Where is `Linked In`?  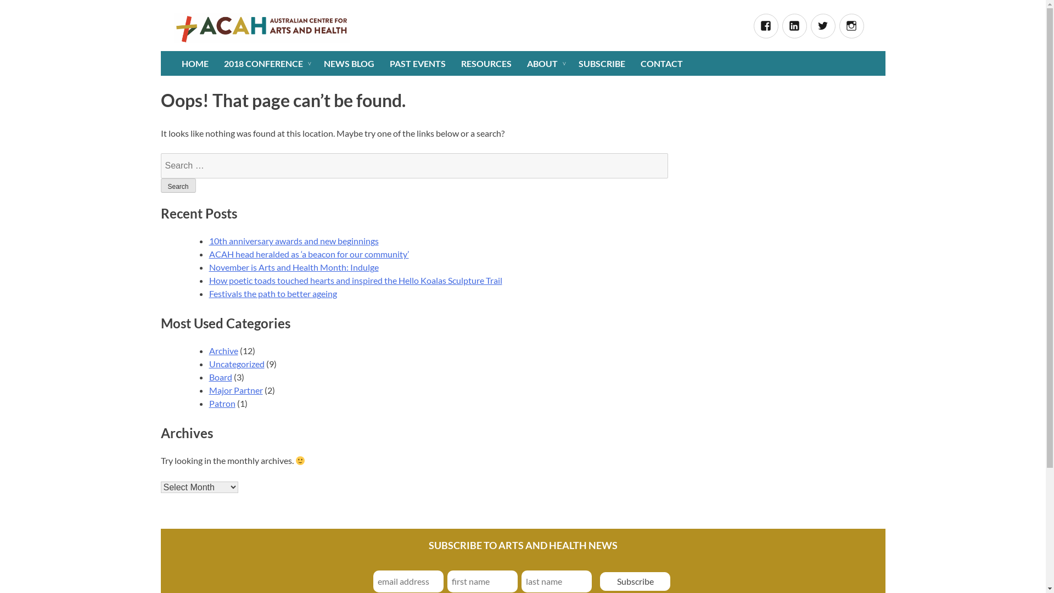
Linked In is located at coordinates (794, 26).